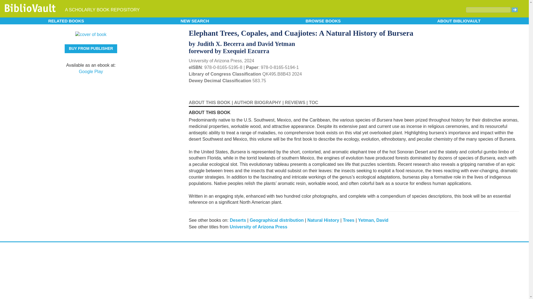  I want to click on BUY FROM PUBLISHER, so click(91, 49).